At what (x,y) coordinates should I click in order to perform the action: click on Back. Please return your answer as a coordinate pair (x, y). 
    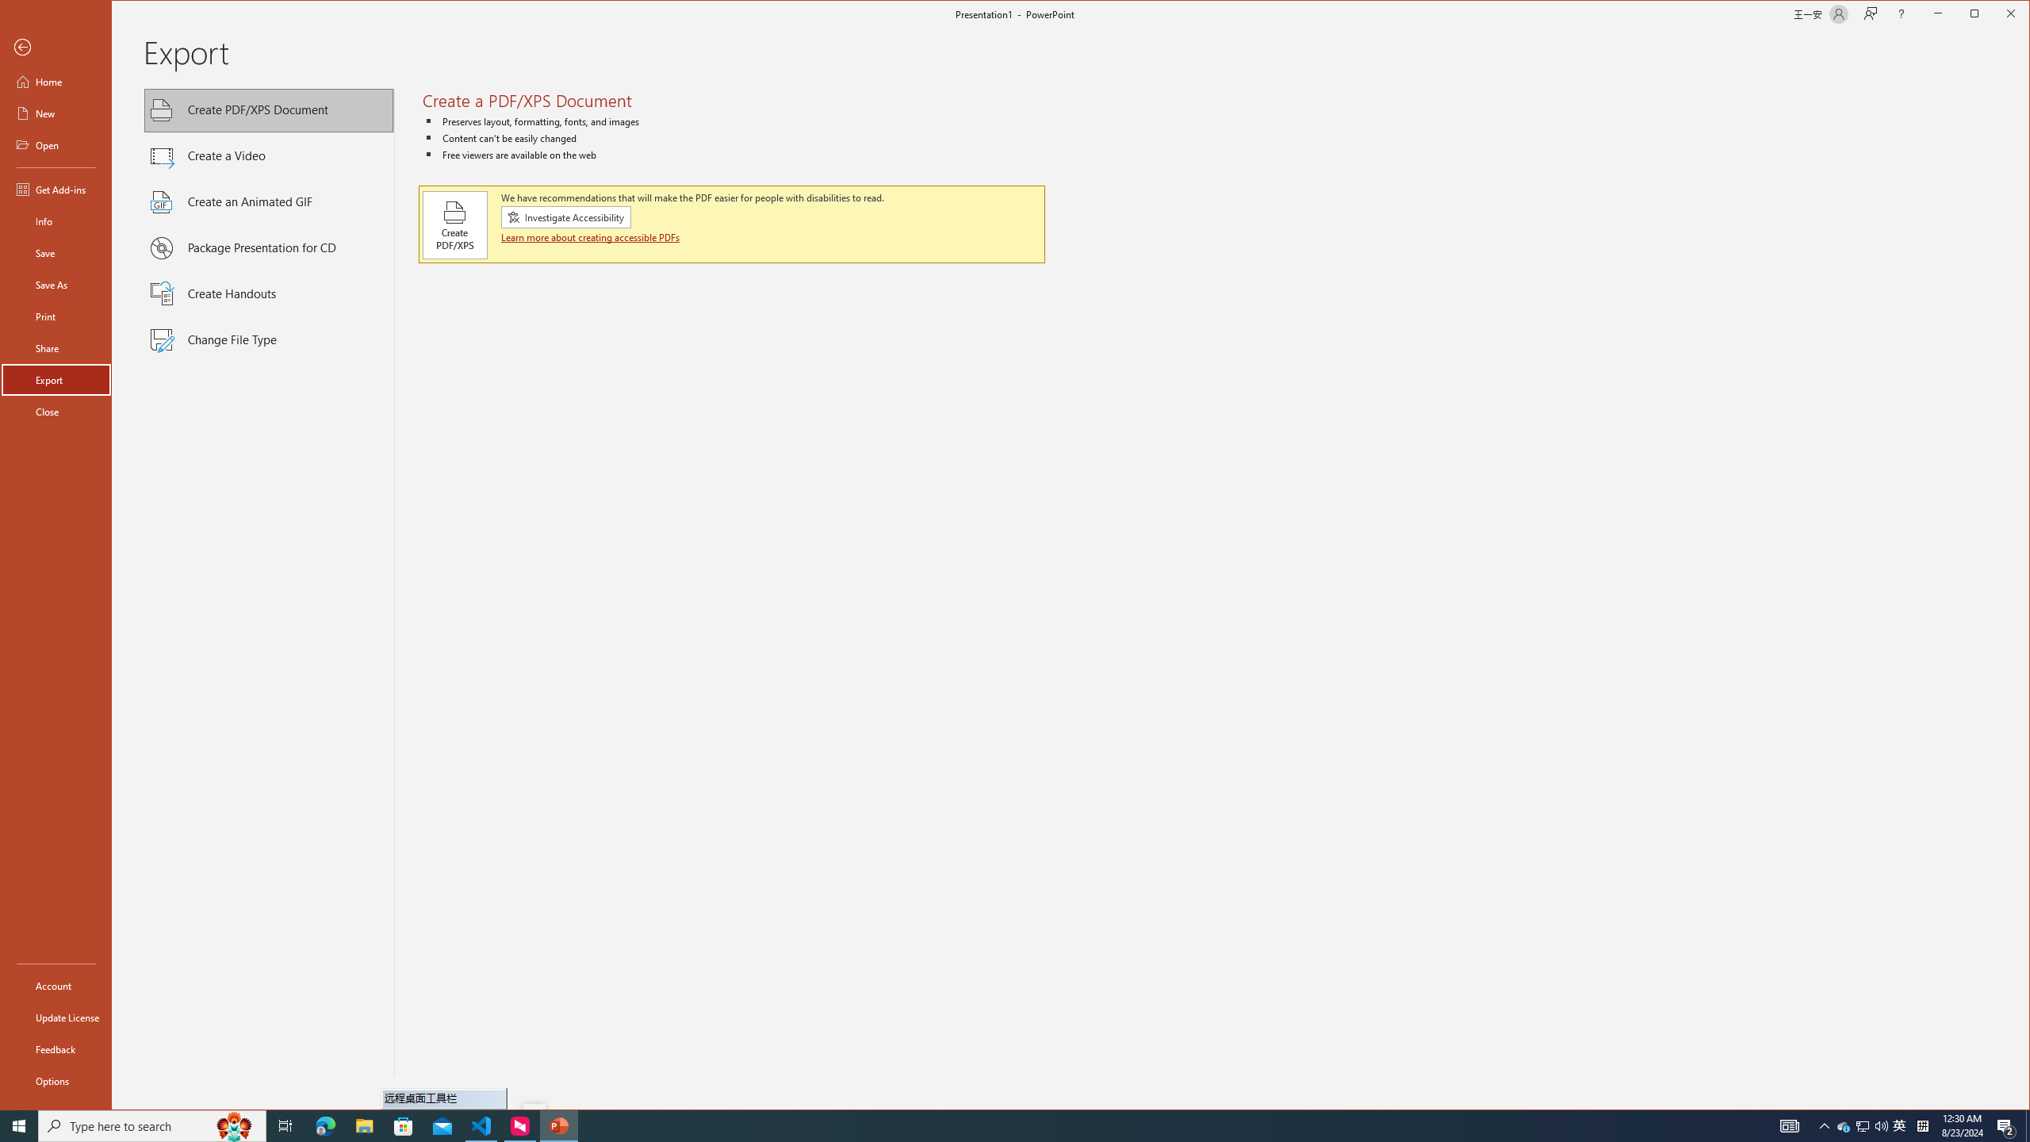
    Looking at the image, I should click on (56, 48).